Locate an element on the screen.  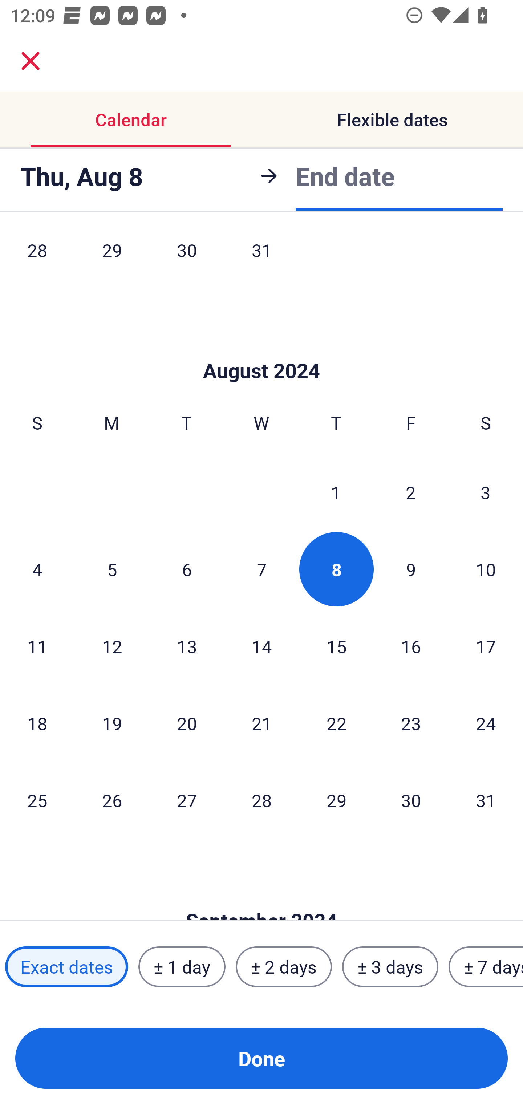
31 Wednesday, July 31, 2024 is located at coordinates (261, 260).